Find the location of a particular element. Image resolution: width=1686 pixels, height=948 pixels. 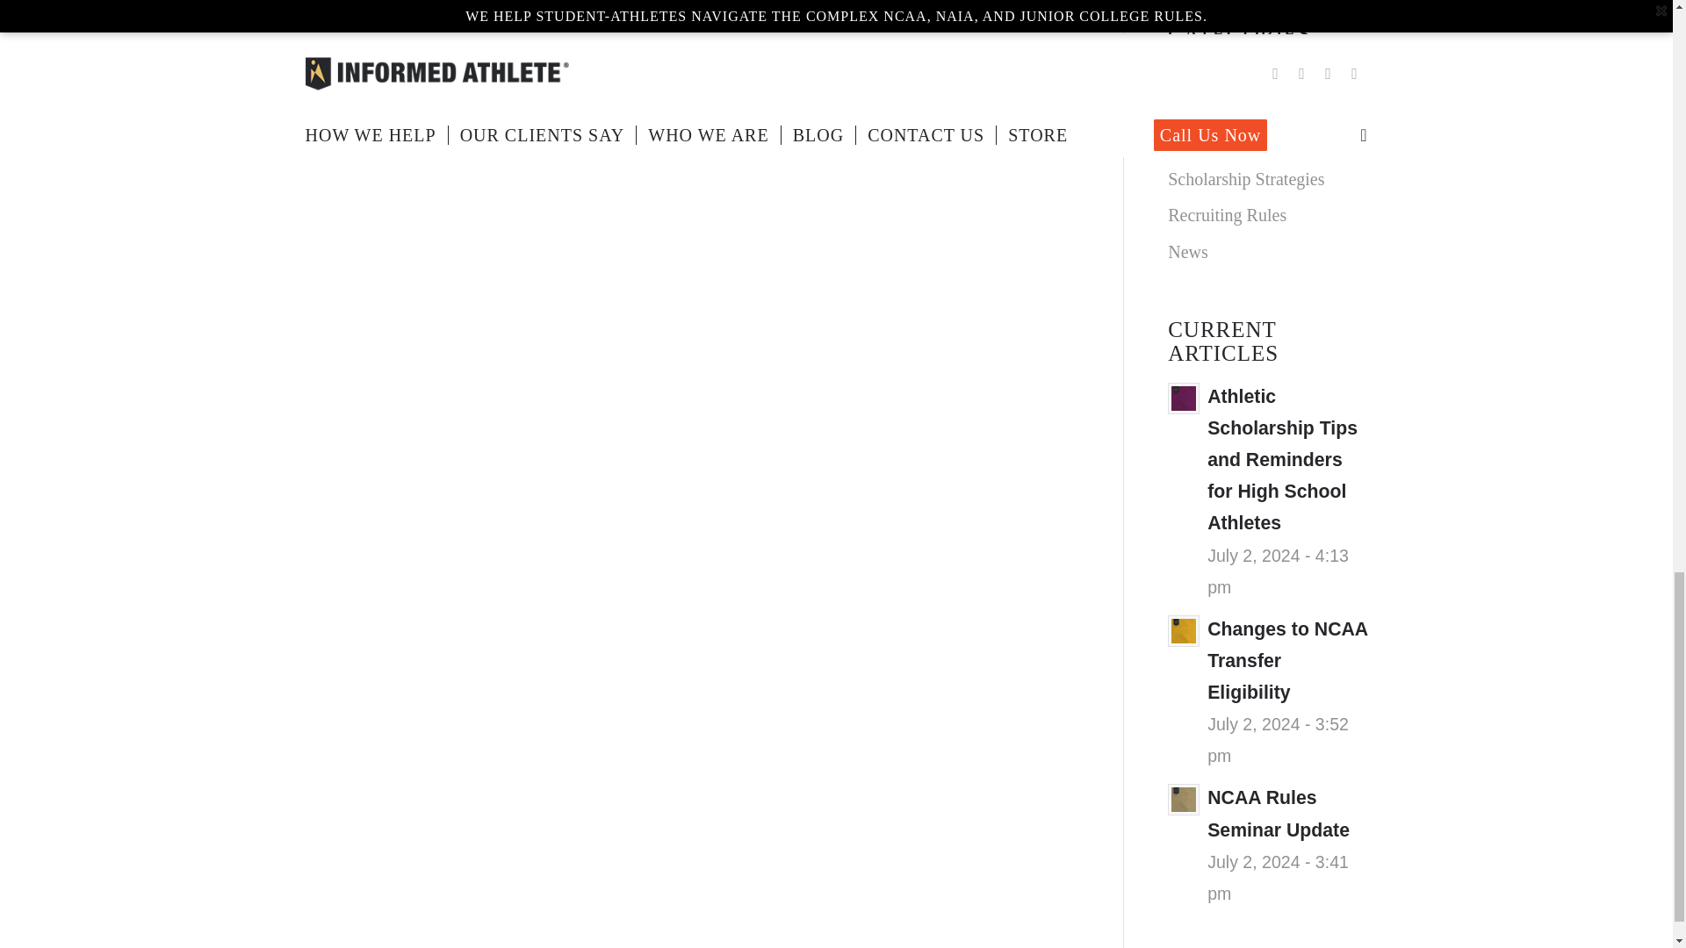

Transfers is located at coordinates (1268, 70).